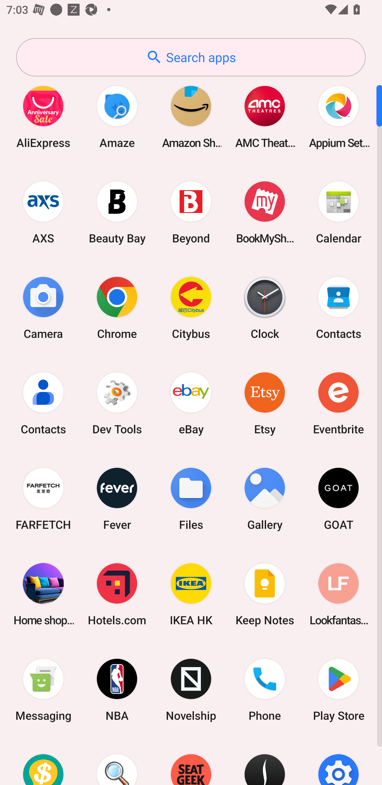 Image resolution: width=382 pixels, height=785 pixels. What do you see at coordinates (338, 403) in the screenshot?
I see `Eventbrite` at bounding box center [338, 403].